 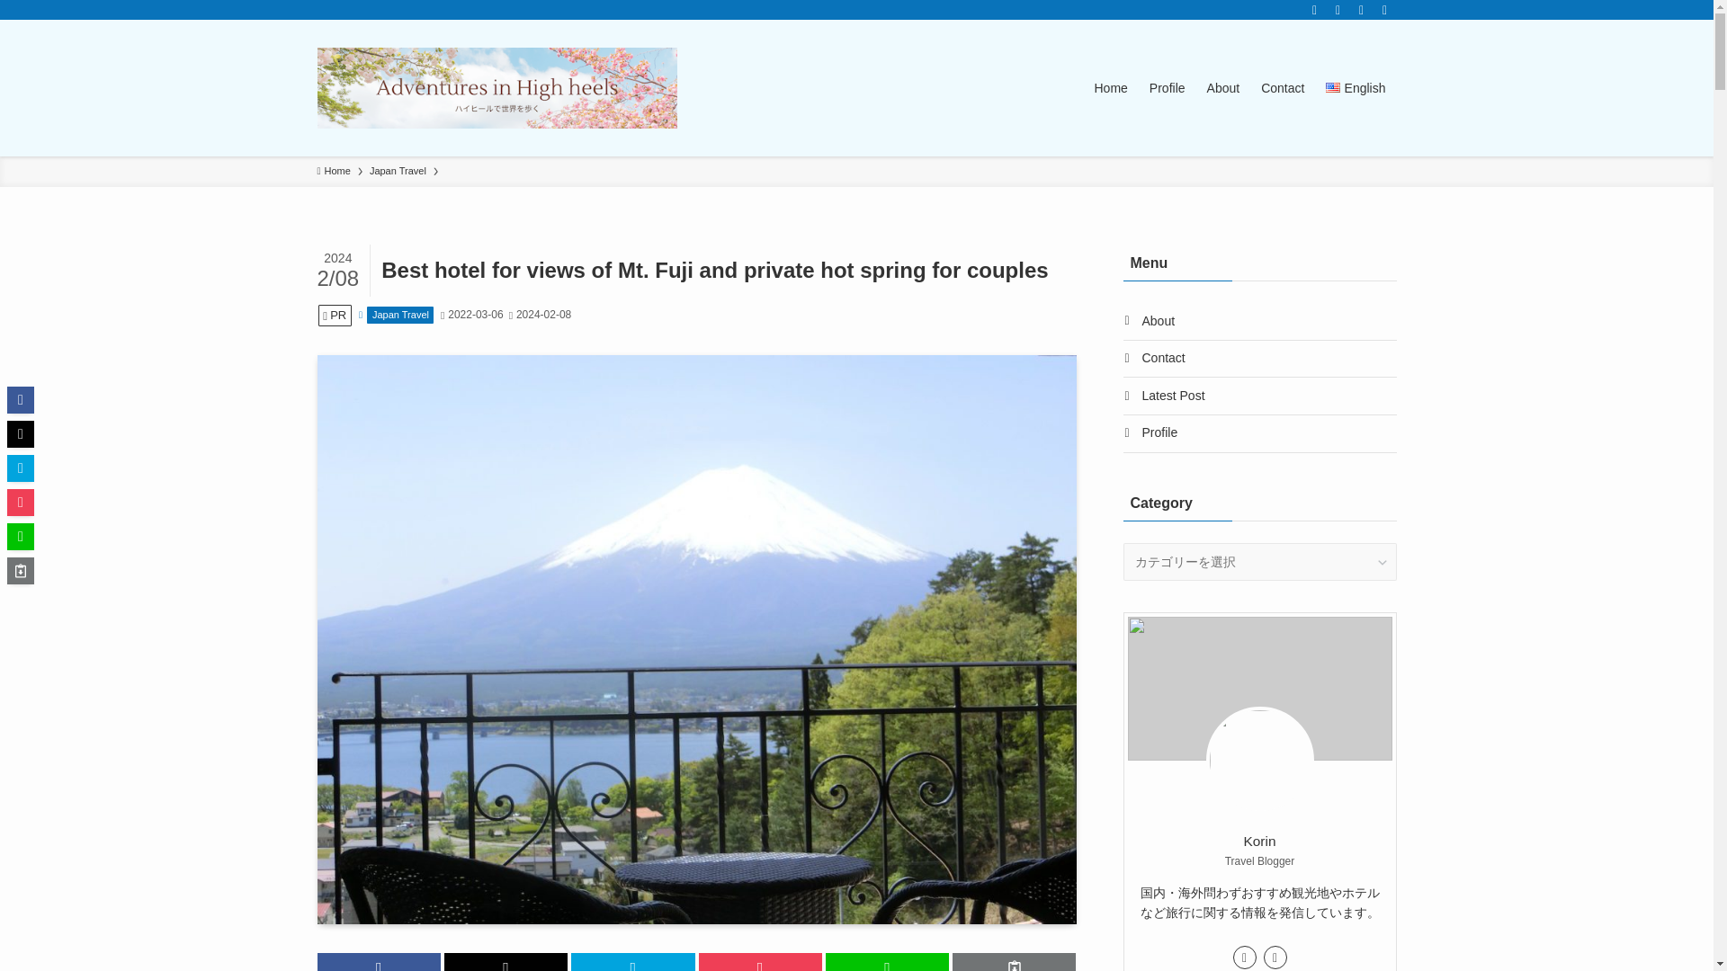 I want to click on Japan Travel, so click(x=398, y=171).